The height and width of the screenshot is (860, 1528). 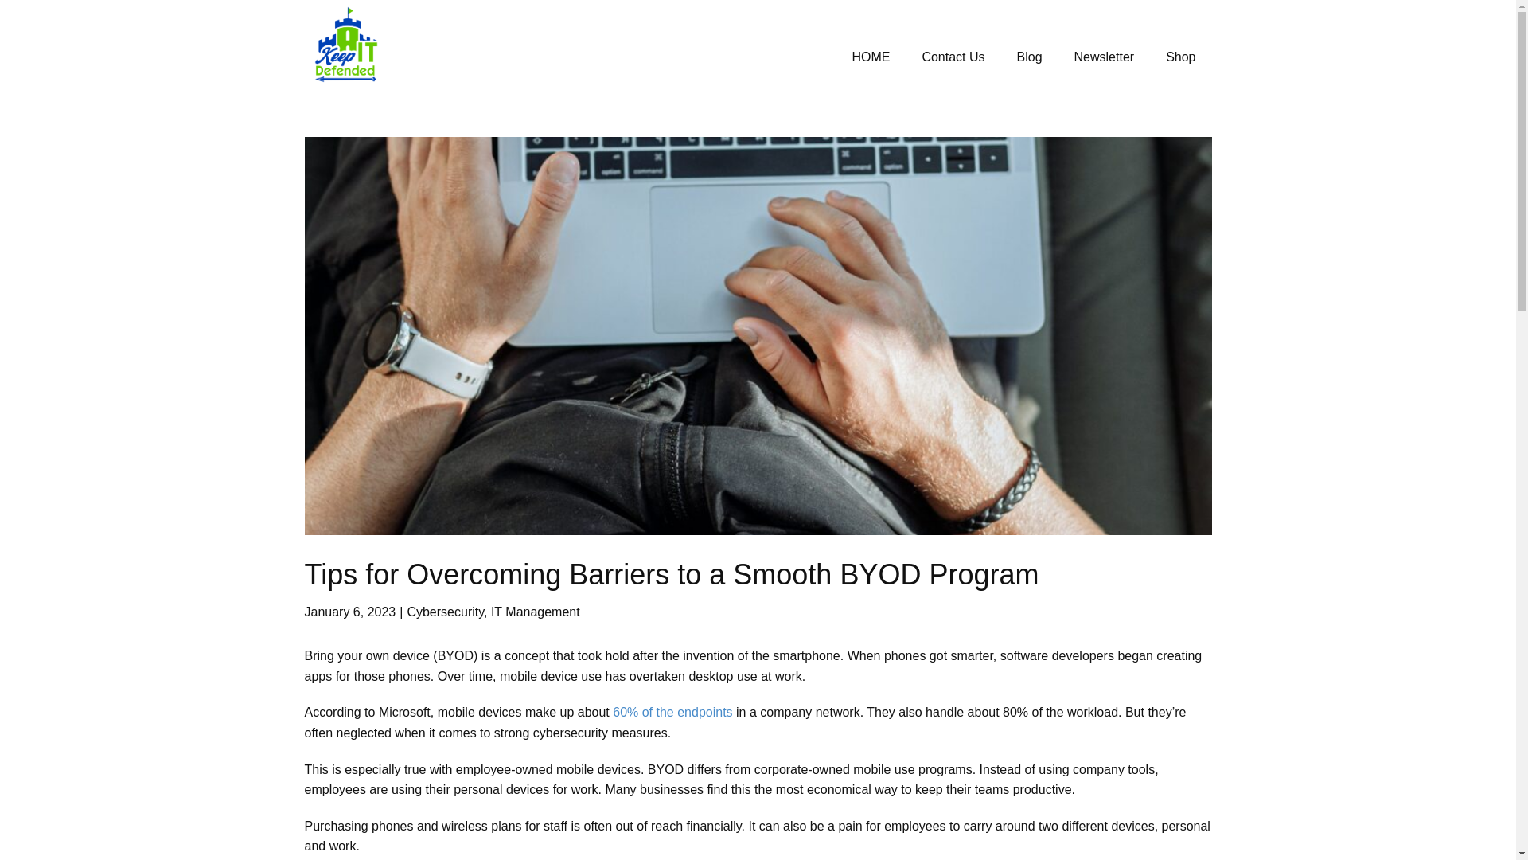 I want to click on Blog, so click(x=1030, y=57).